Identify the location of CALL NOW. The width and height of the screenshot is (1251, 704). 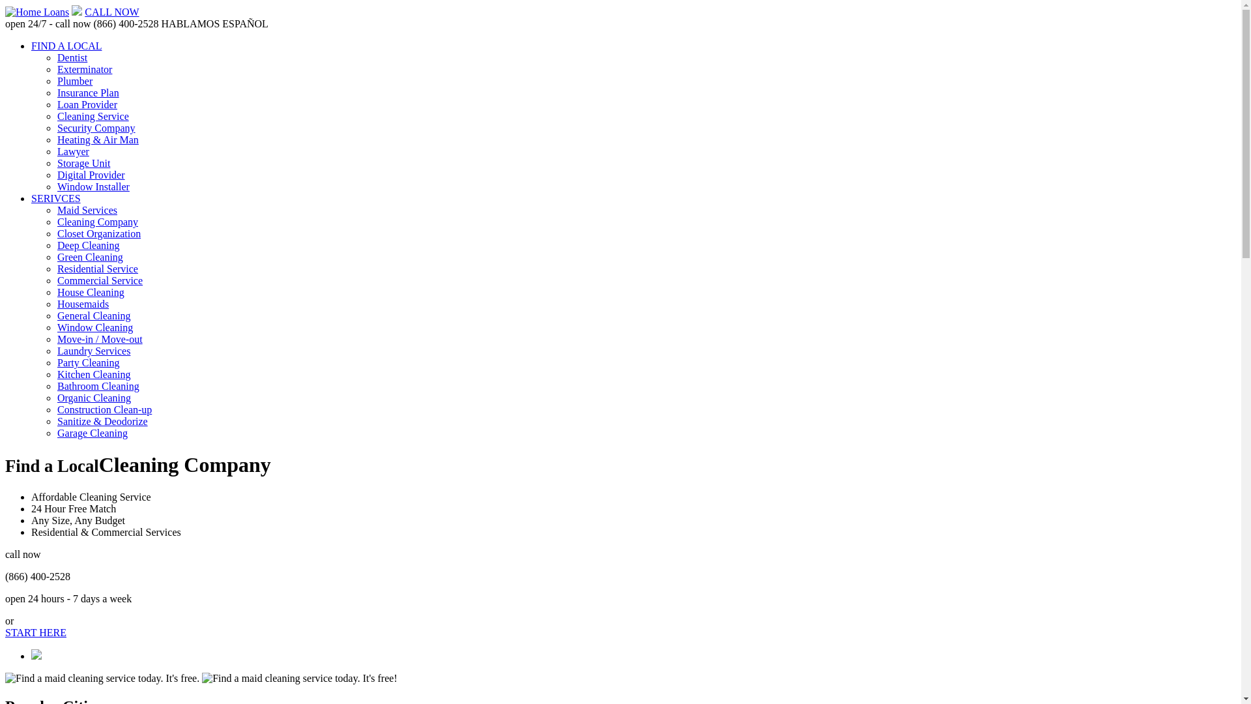
(112, 12).